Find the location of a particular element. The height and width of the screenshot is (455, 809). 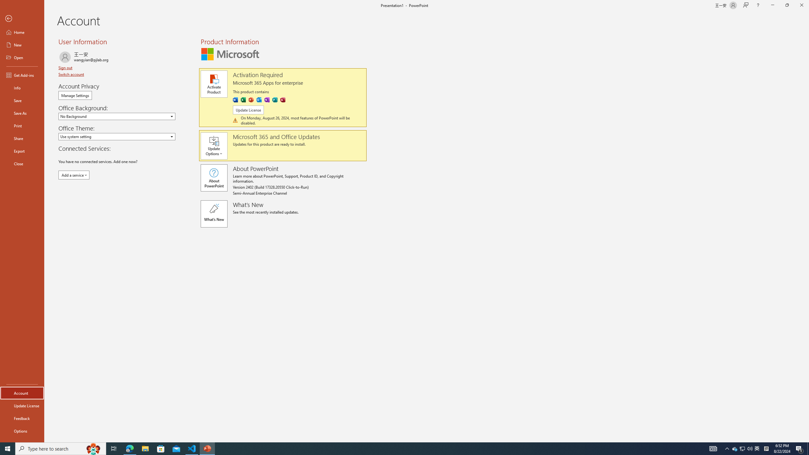

Sign out is located at coordinates (66, 68).